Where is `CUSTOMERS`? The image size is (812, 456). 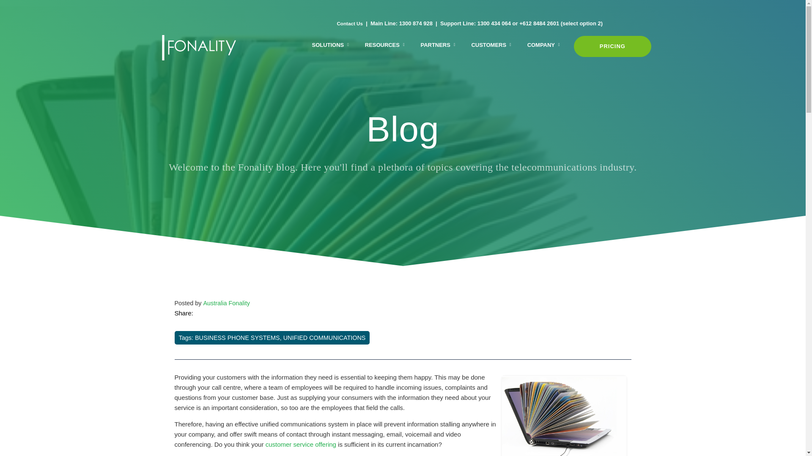
CUSTOMERS is located at coordinates (491, 46).